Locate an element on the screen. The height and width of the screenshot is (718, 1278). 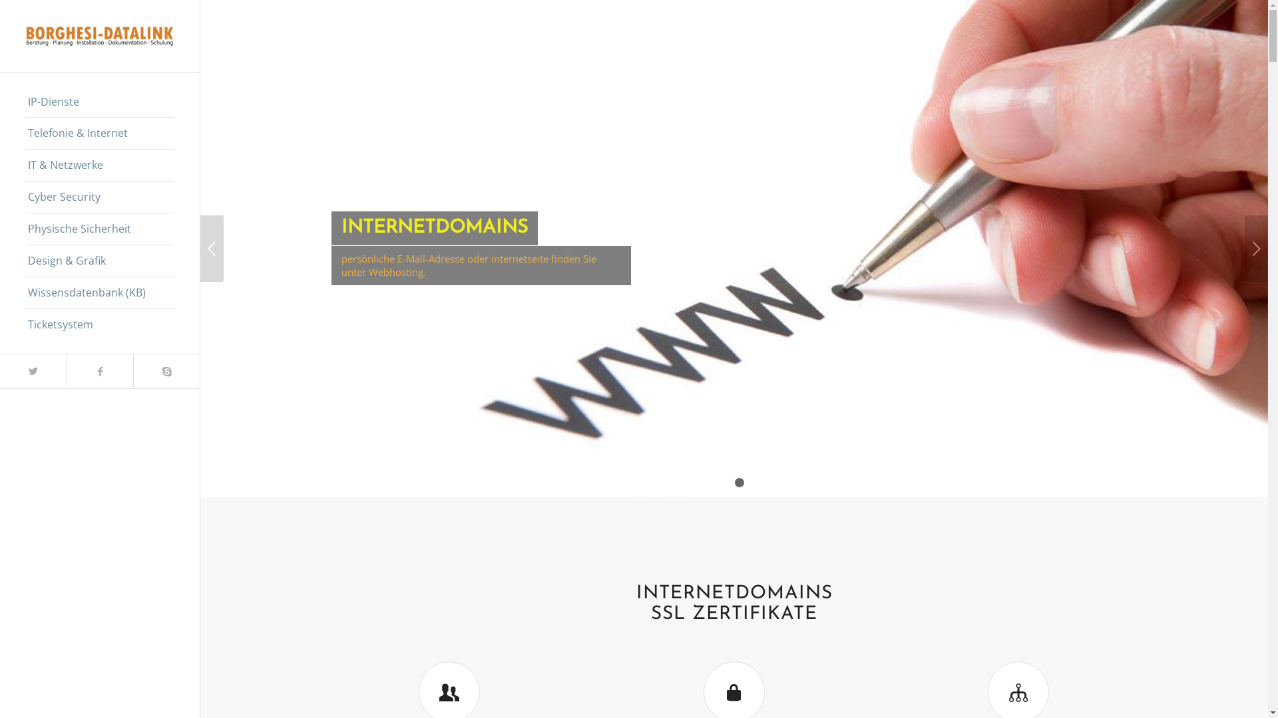
domains_banner1 is located at coordinates (734, 249).